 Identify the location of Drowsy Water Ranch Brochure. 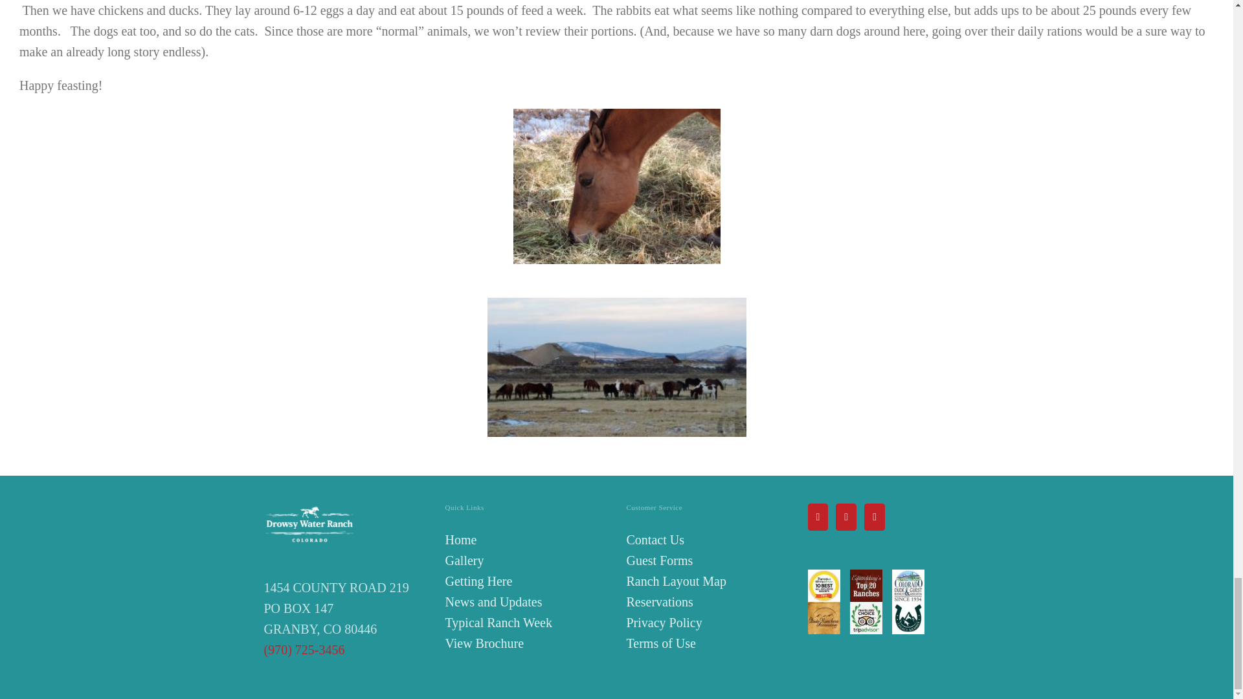
(484, 643).